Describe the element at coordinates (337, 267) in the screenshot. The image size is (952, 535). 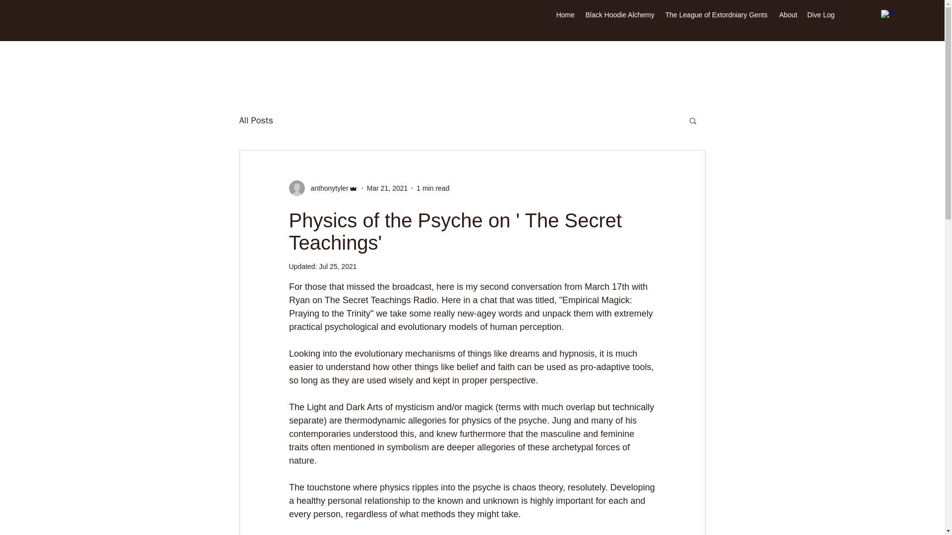
I see `Jul 25, 2021` at that location.